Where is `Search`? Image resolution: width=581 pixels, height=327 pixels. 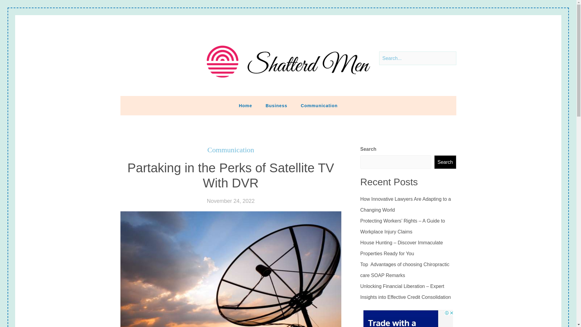
Search is located at coordinates (445, 162).